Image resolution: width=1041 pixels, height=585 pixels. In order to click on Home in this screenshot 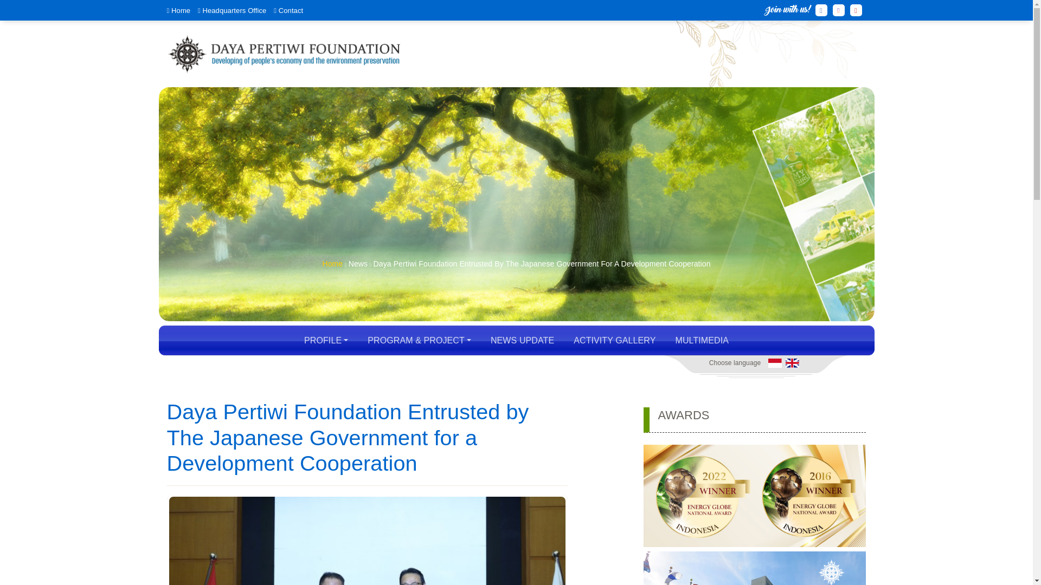, I will do `click(332, 263)`.